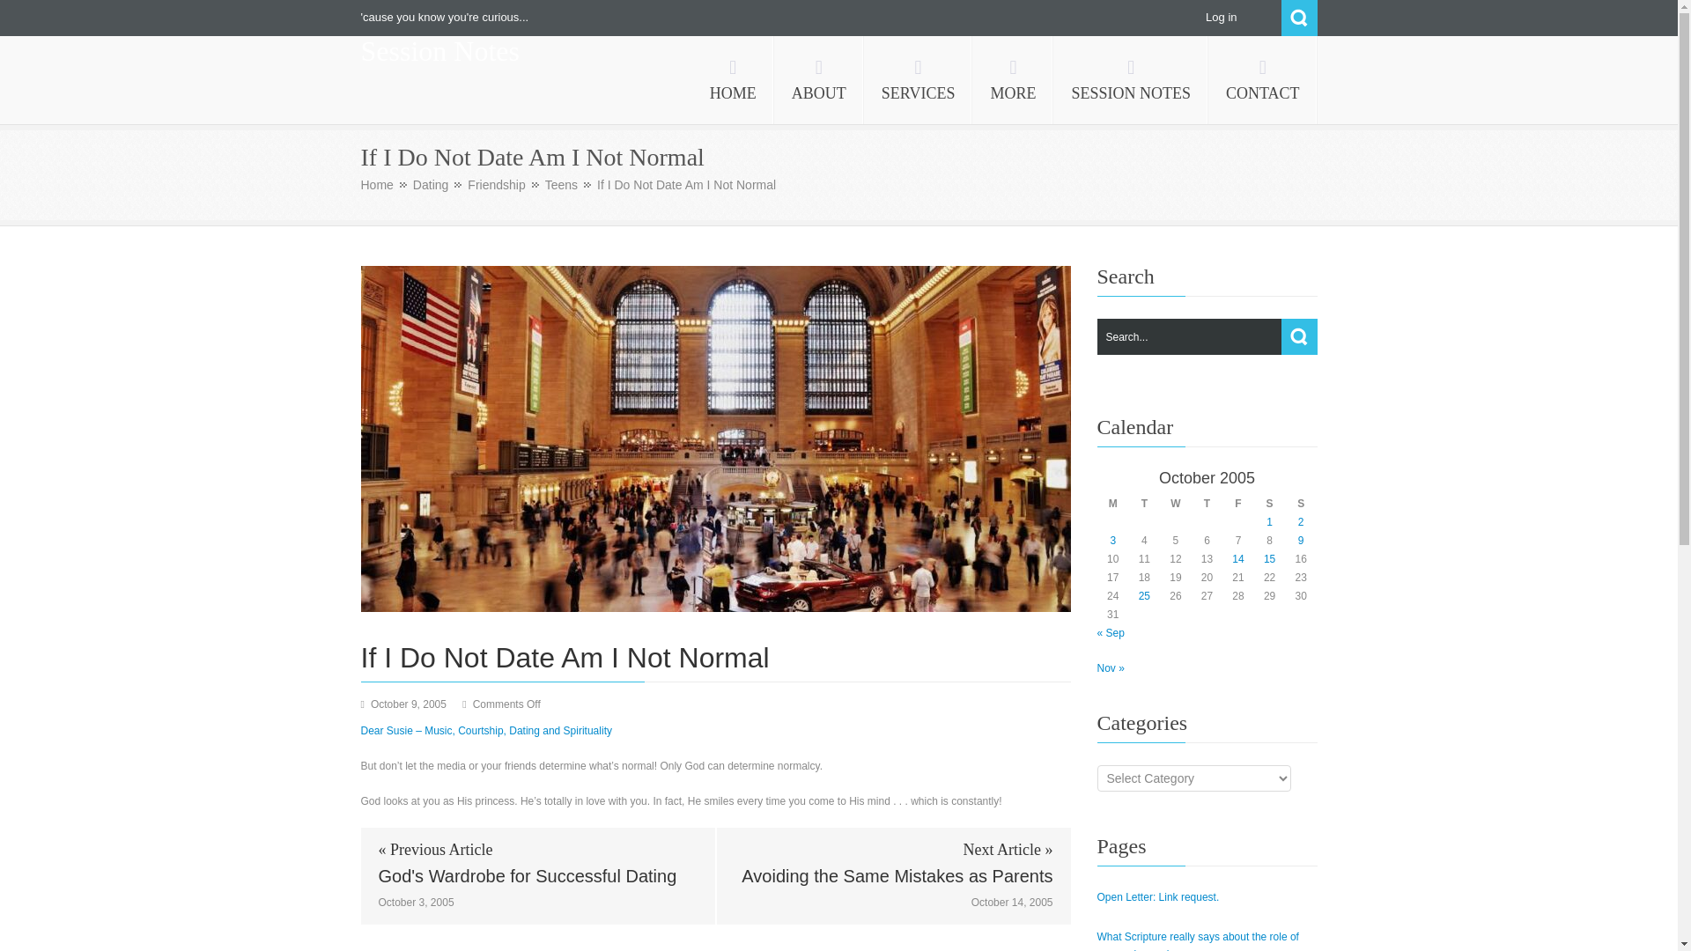 This screenshot has height=951, width=1691. I want to click on SESSION NOTES, so click(1131, 80).